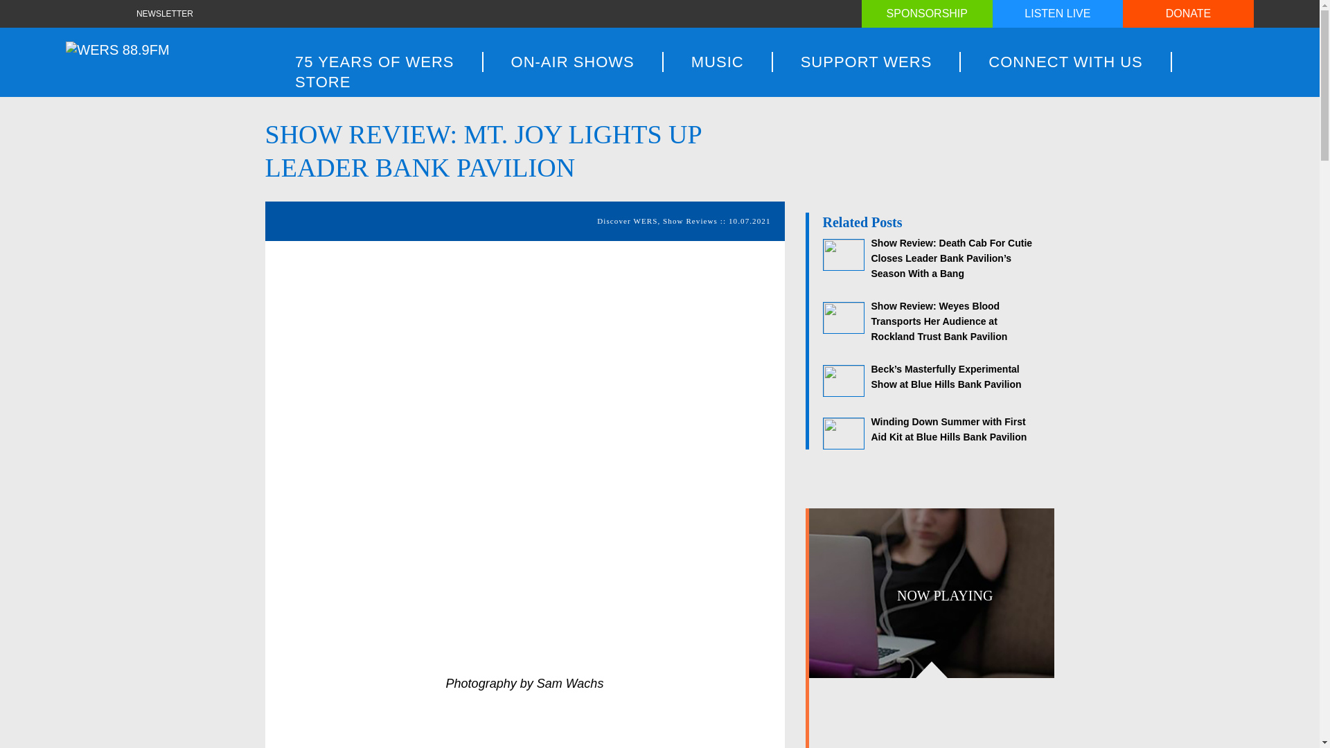  Describe the element at coordinates (927, 14) in the screenshot. I see `SPONSORSHIP` at that location.